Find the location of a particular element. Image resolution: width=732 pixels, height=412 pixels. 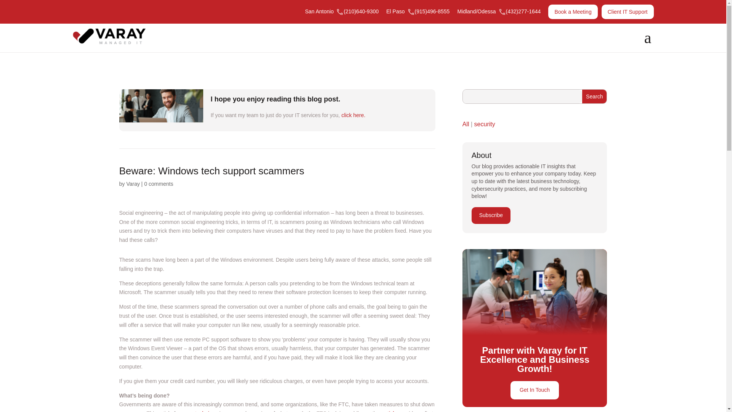

ars technica is located at coordinates (200, 411).